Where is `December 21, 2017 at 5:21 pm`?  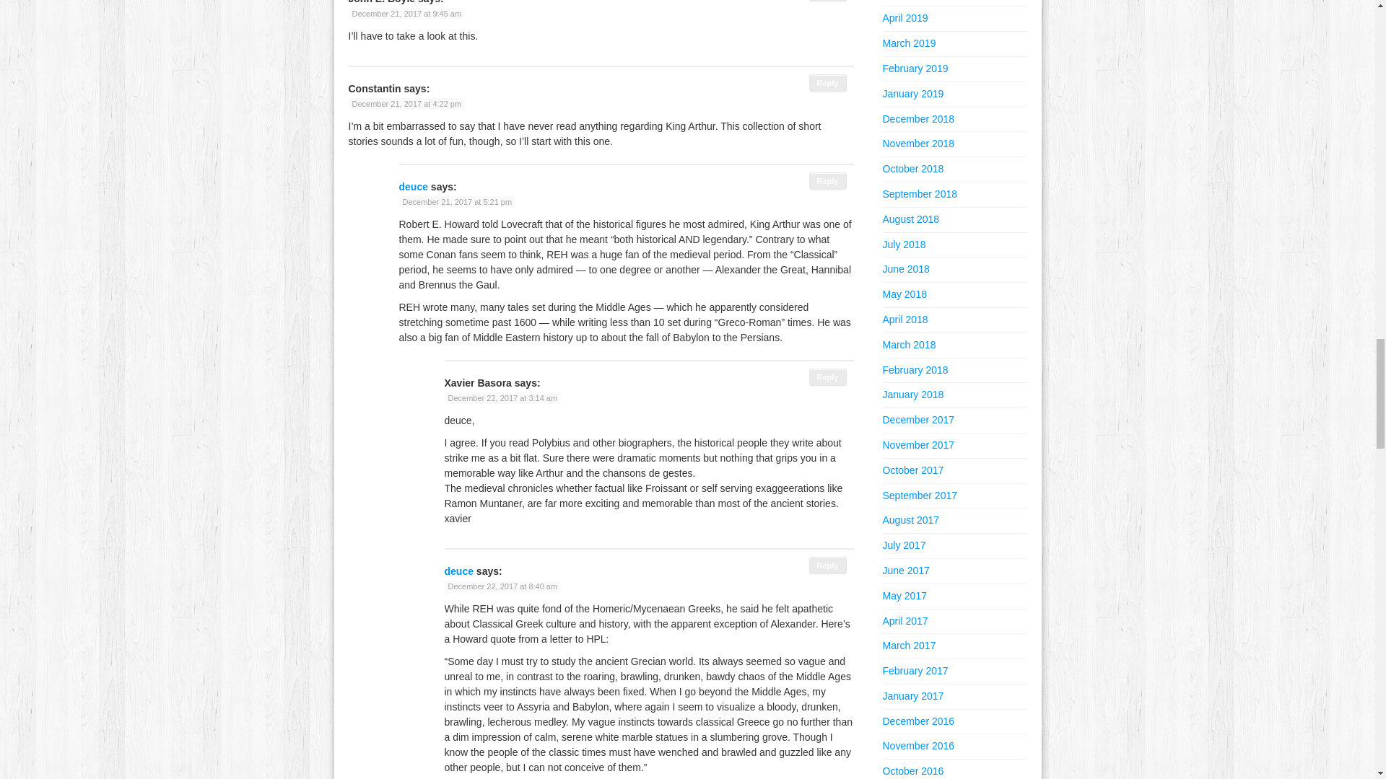 December 21, 2017 at 5:21 pm is located at coordinates (457, 202).